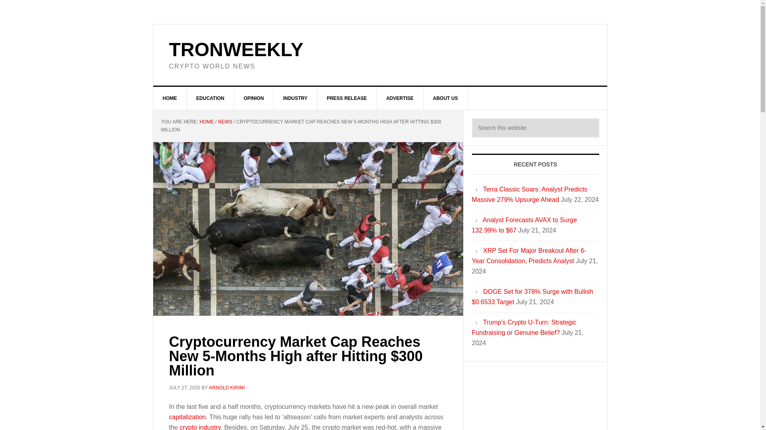  I want to click on OPINION, so click(254, 98).